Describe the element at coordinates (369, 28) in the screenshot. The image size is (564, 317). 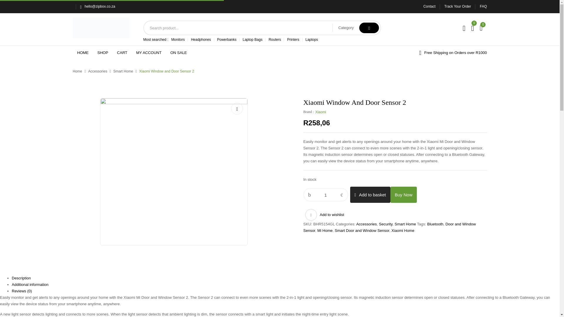
I see `search` at that location.